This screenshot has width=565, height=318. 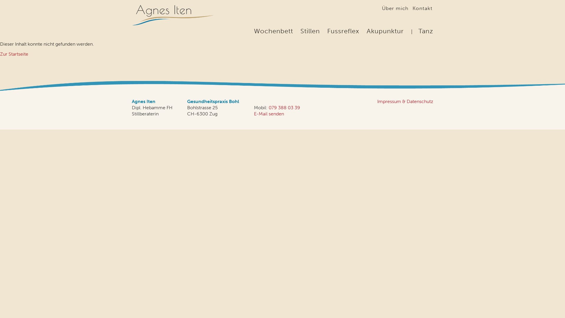 I want to click on Wochenbett, so click(x=274, y=31).